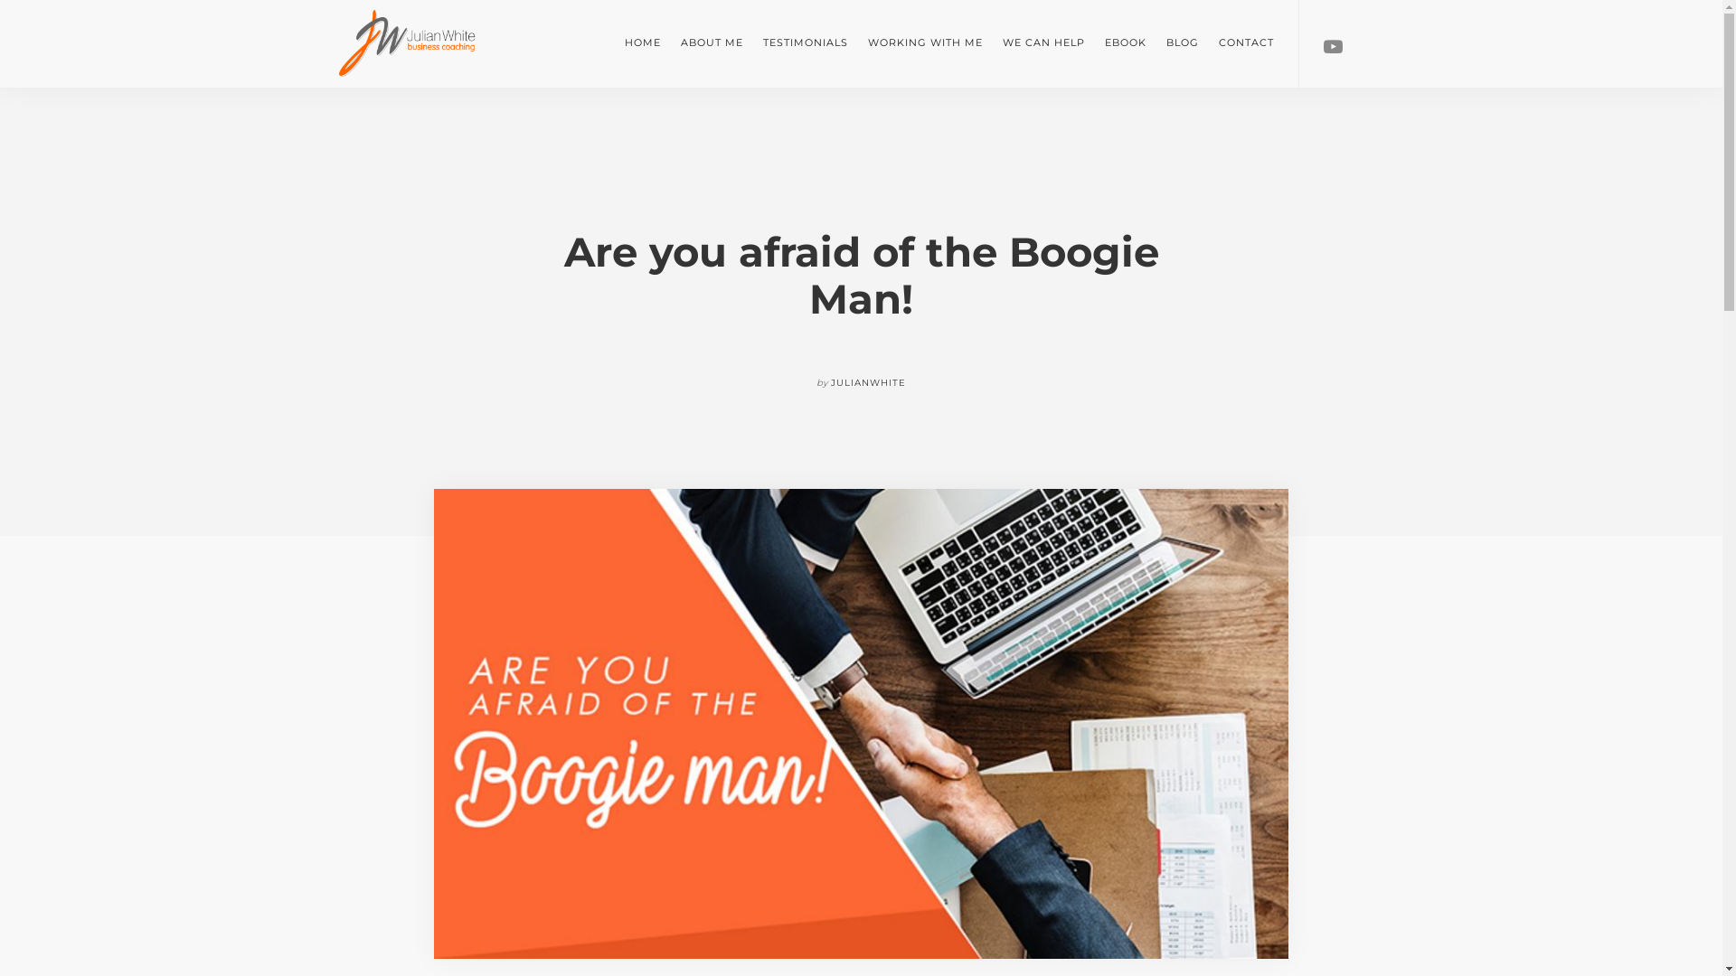 This screenshot has height=976, width=1736. What do you see at coordinates (643, 42) in the screenshot?
I see `HOME` at bounding box center [643, 42].